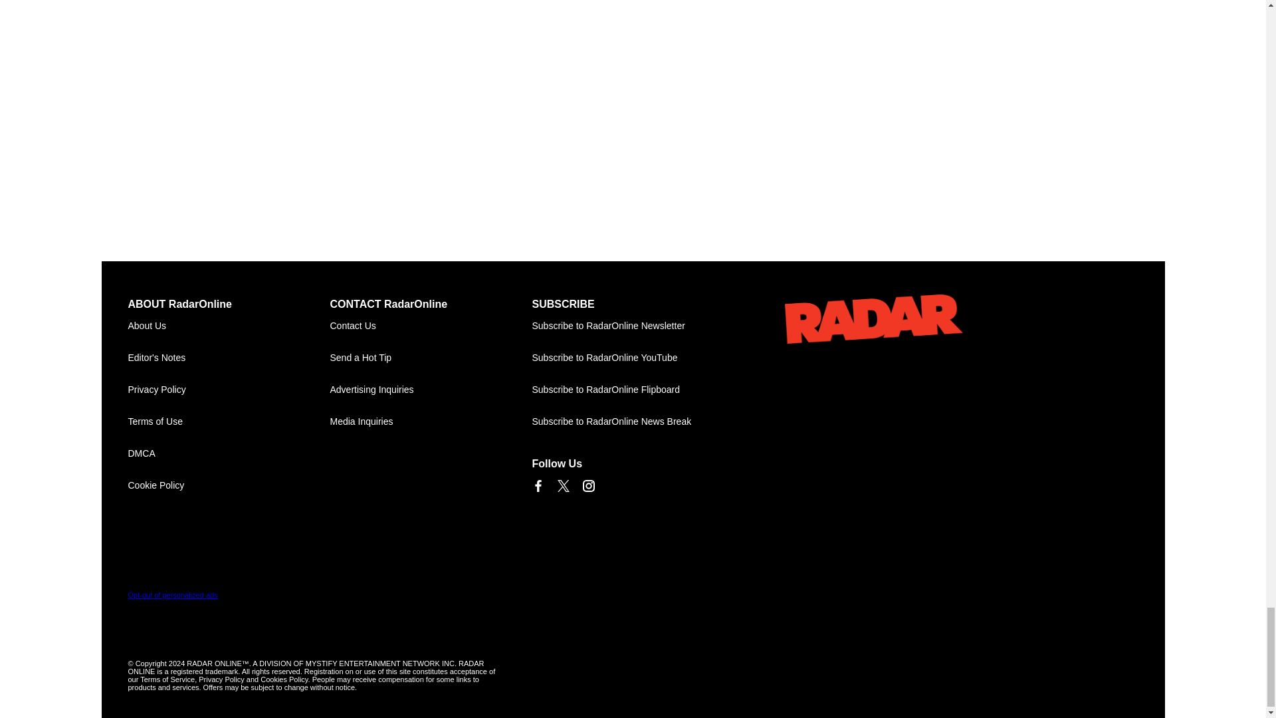 This screenshot has height=718, width=1276. I want to click on Subscribe, so click(633, 326).